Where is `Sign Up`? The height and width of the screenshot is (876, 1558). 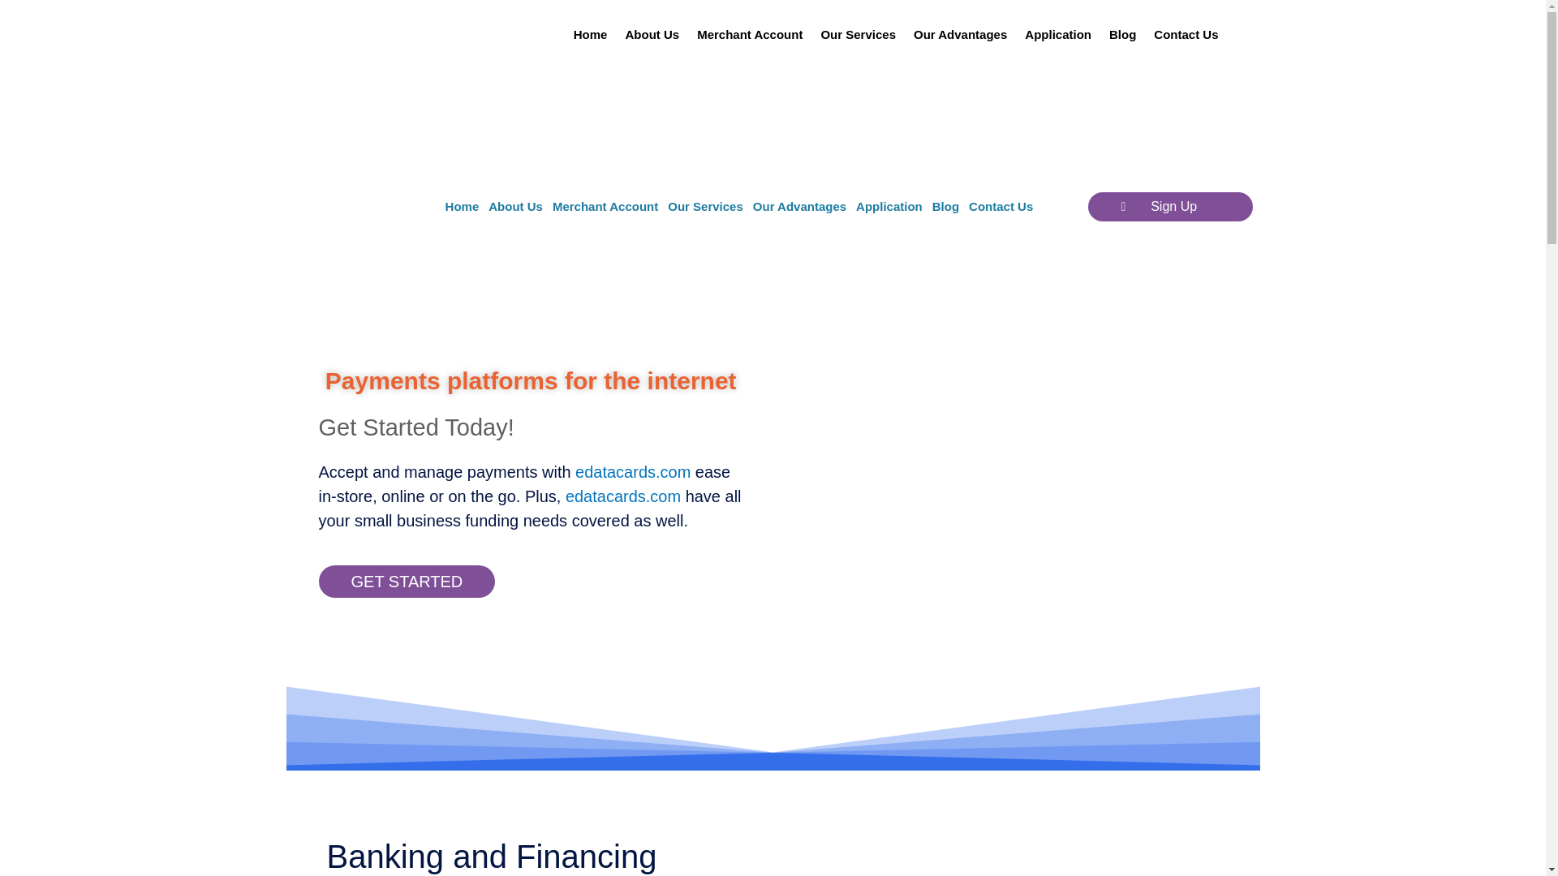
Sign Up is located at coordinates (1170, 206).